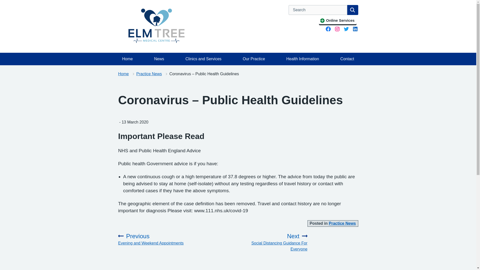 The image size is (480, 270). What do you see at coordinates (159, 59) in the screenshot?
I see `News` at bounding box center [159, 59].